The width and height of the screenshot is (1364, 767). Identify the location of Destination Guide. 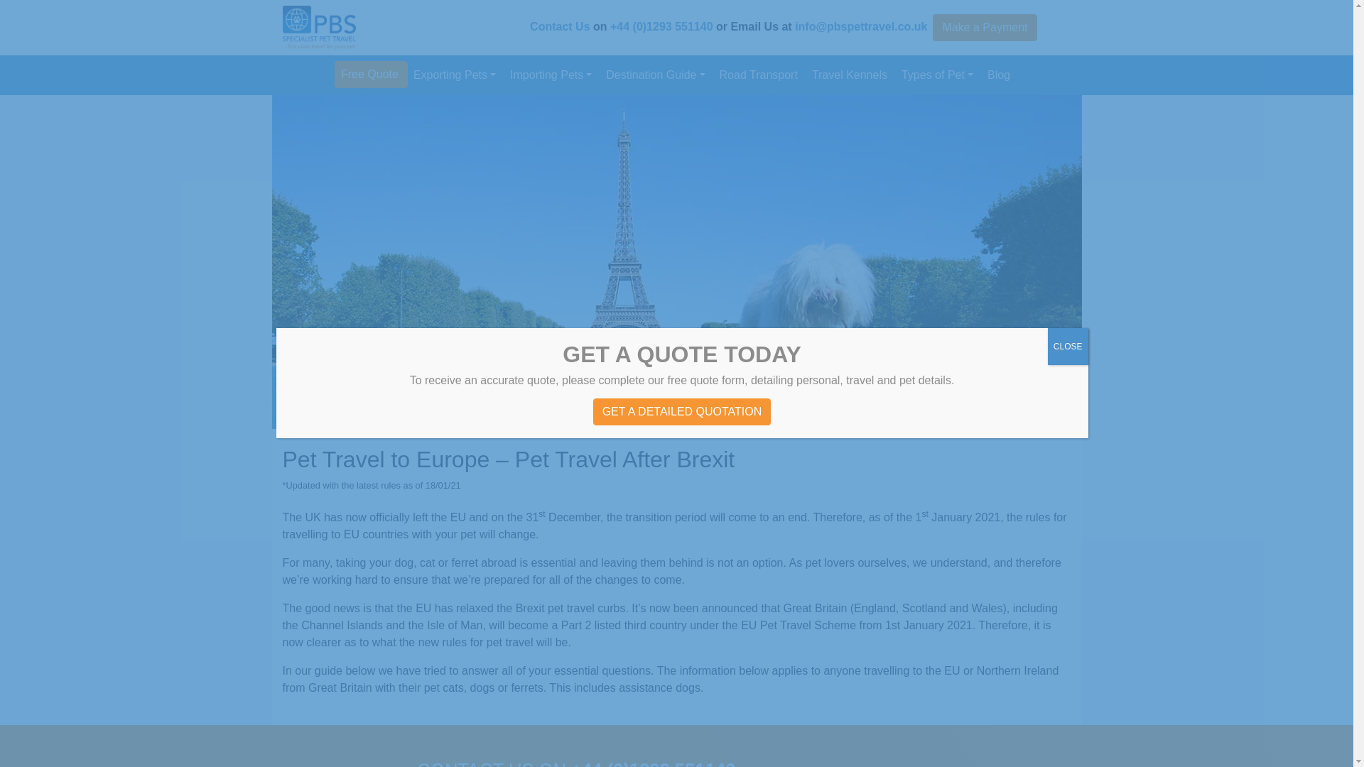
(656, 75).